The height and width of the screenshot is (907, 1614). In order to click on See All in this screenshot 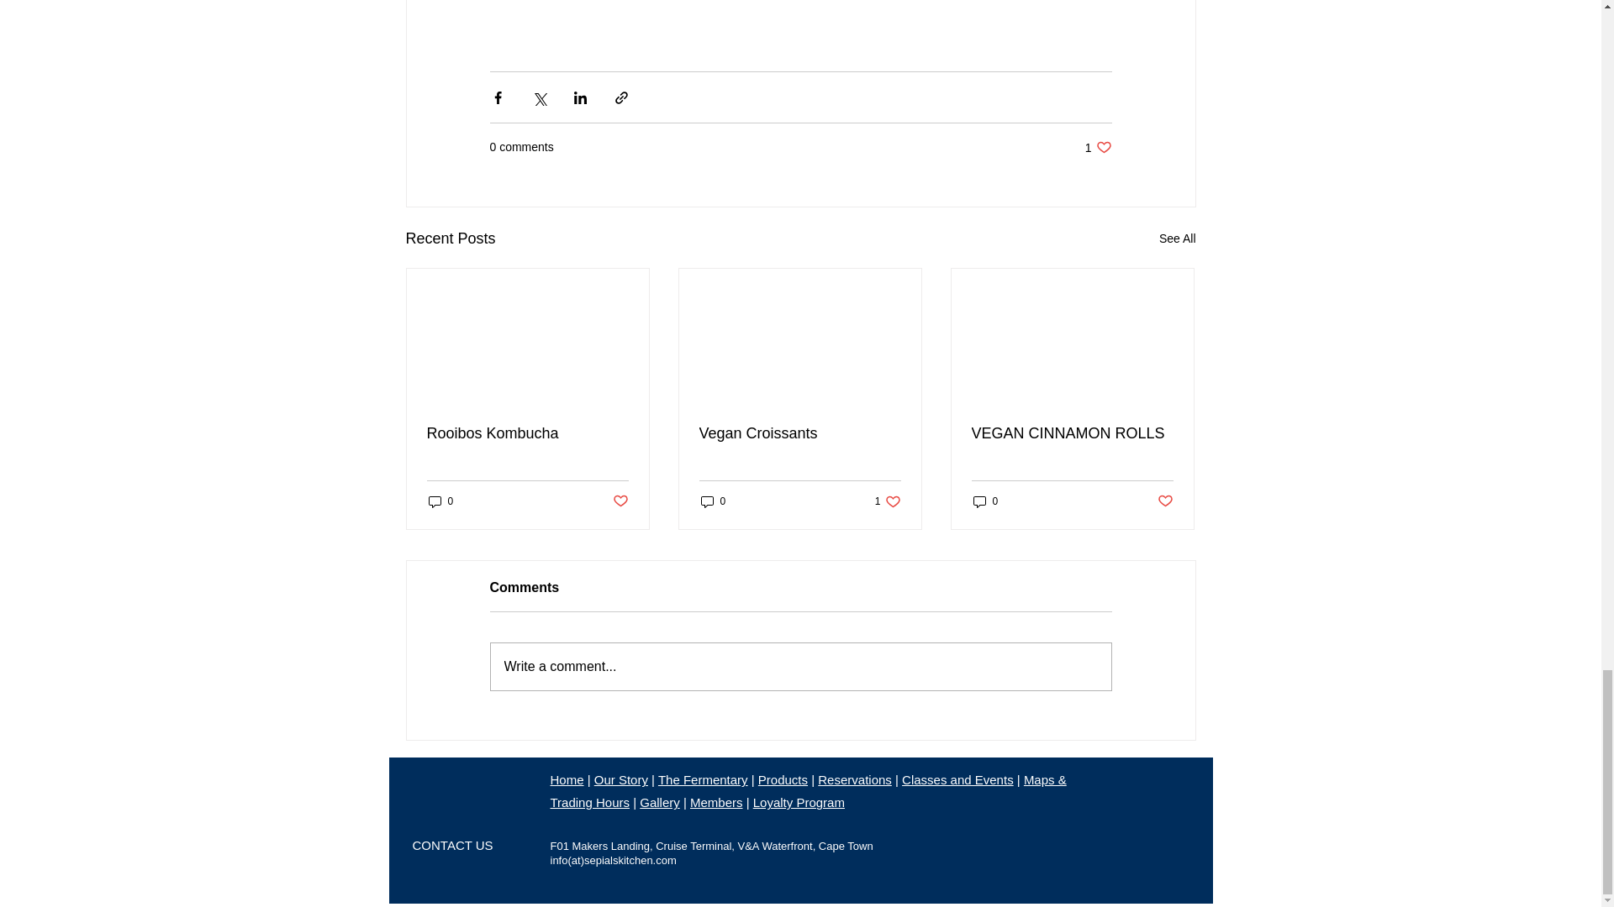, I will do `click(1177, 239)`.